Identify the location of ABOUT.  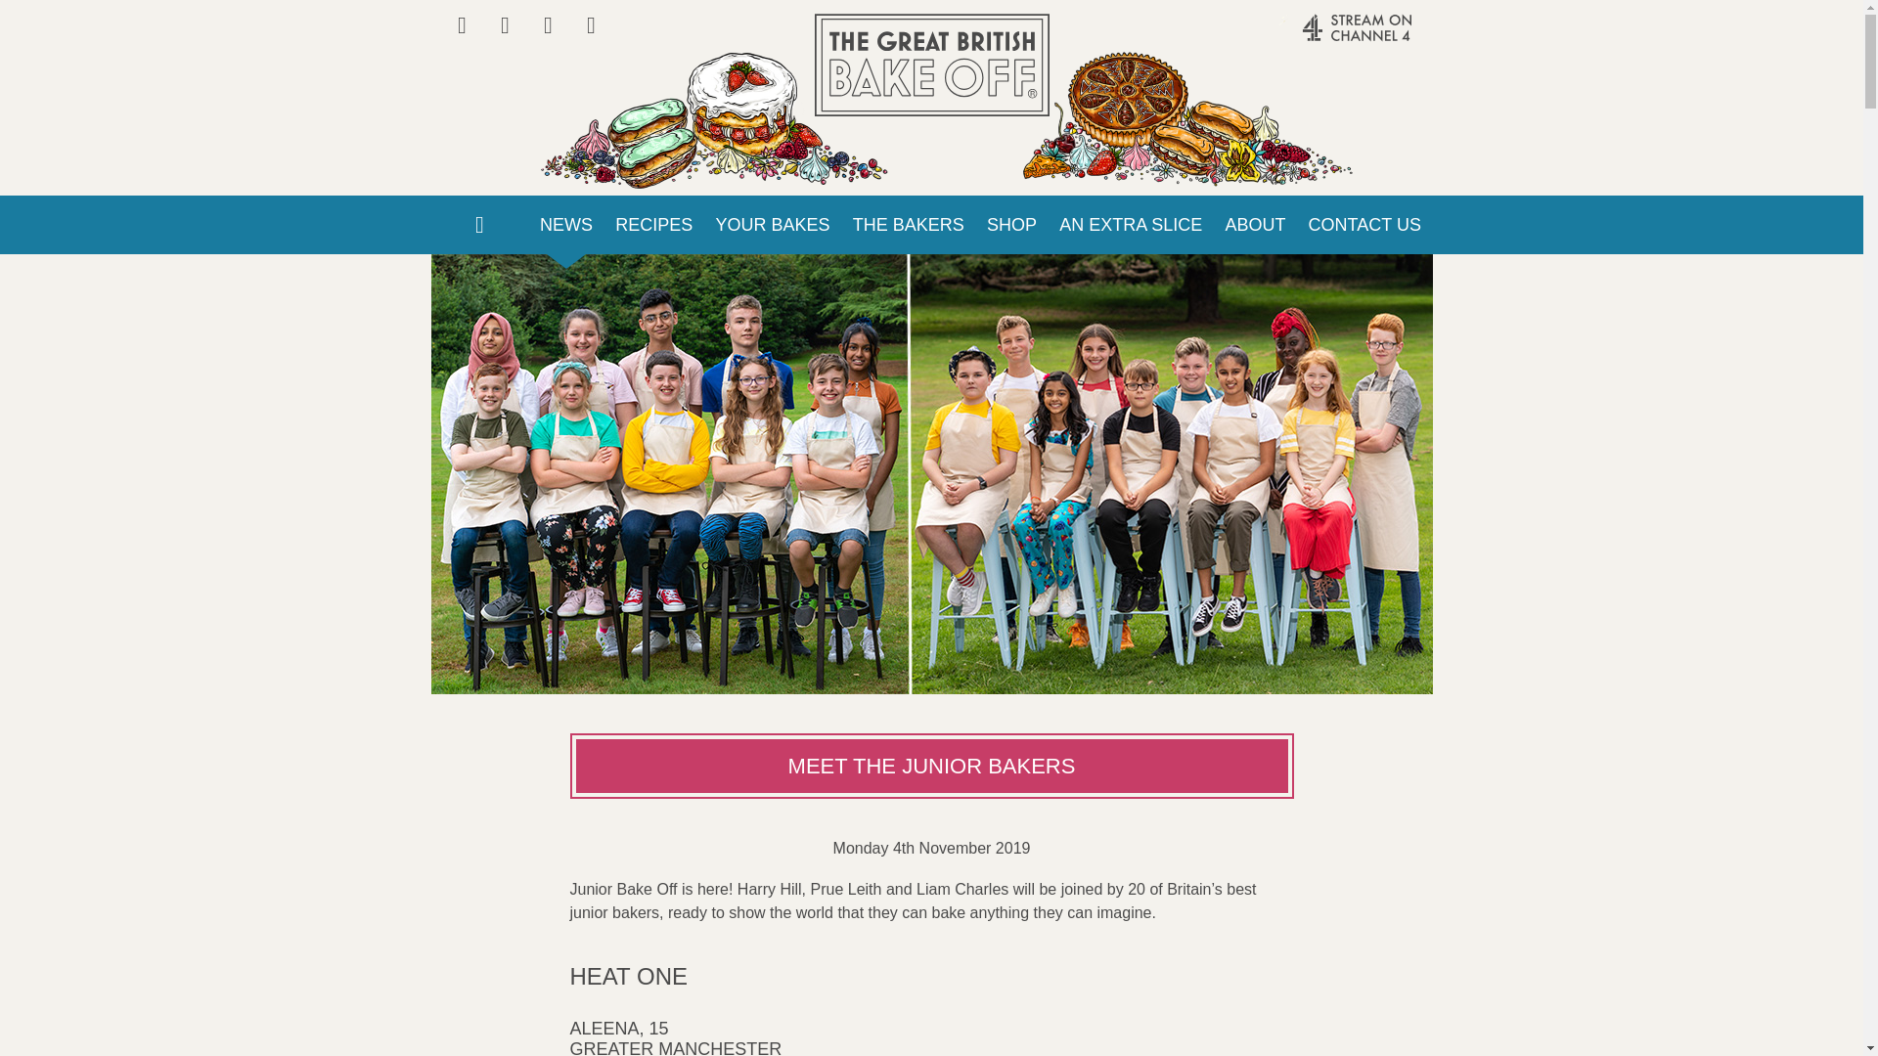
(1255, 225).